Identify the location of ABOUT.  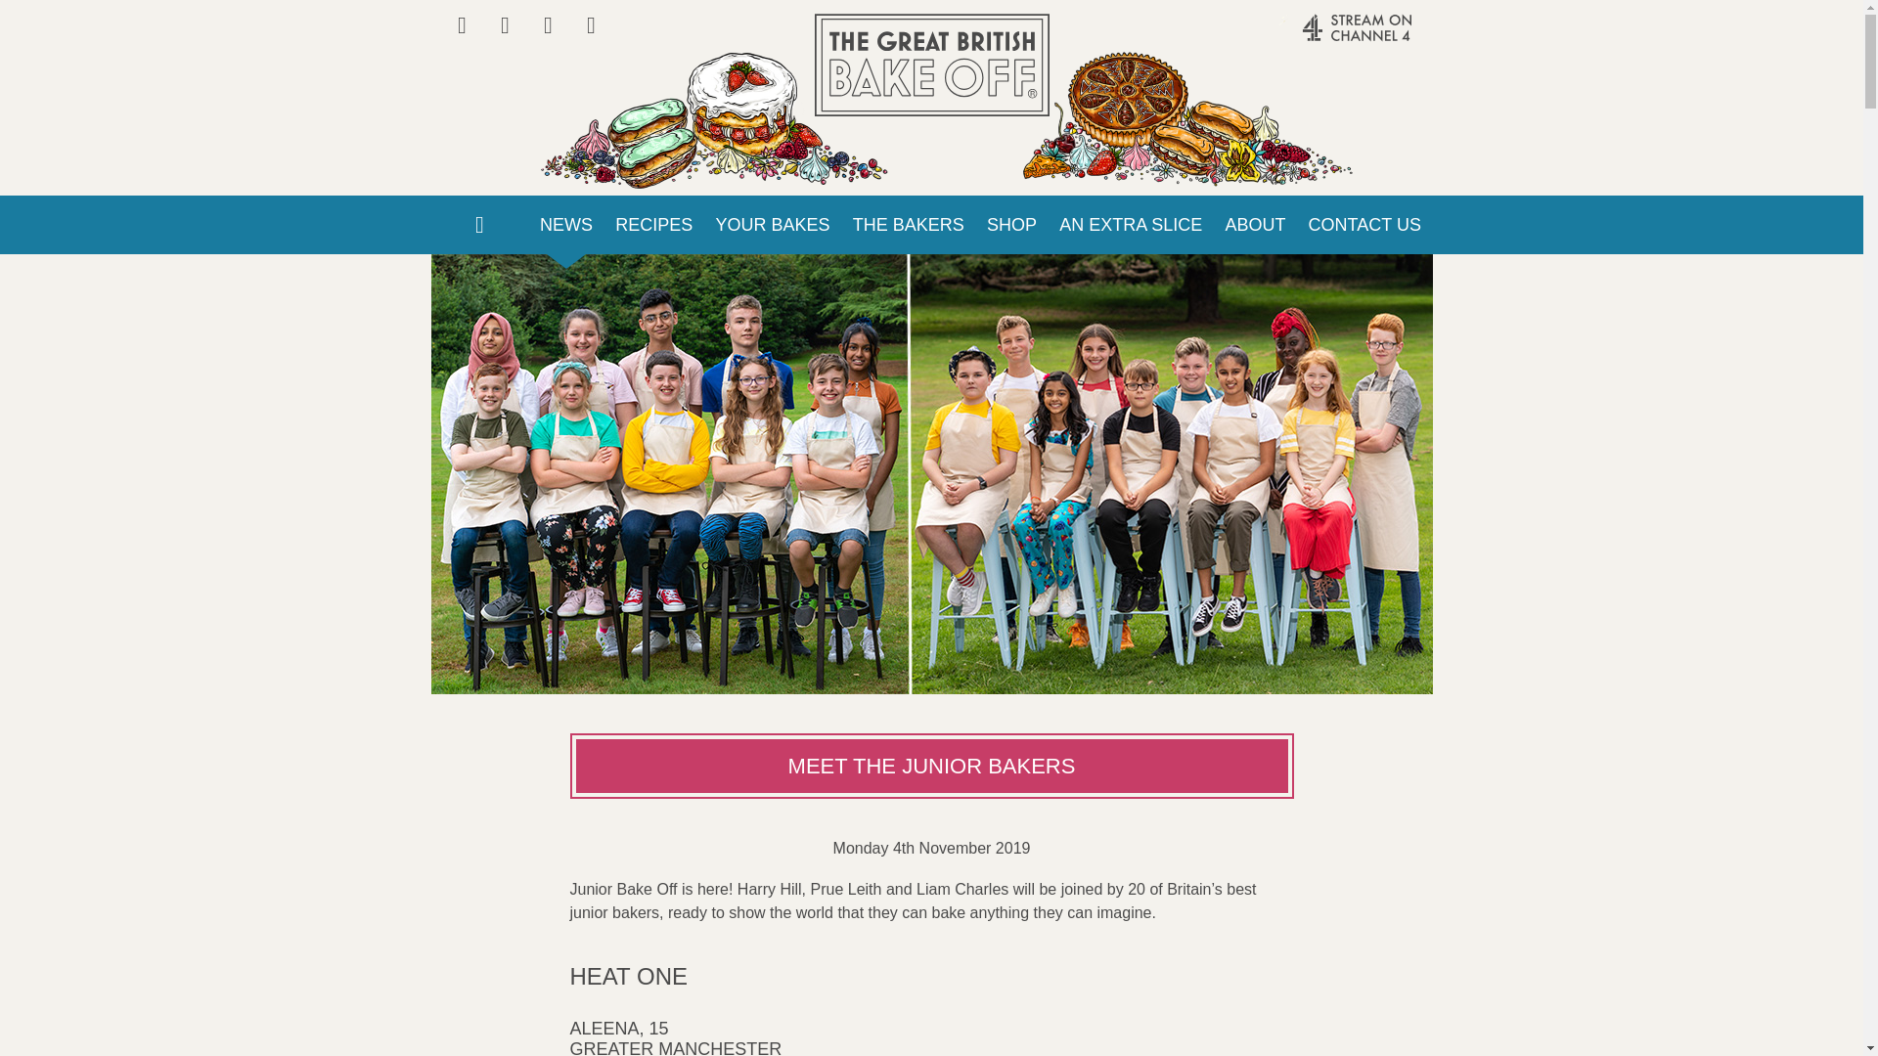
(1255, 225).